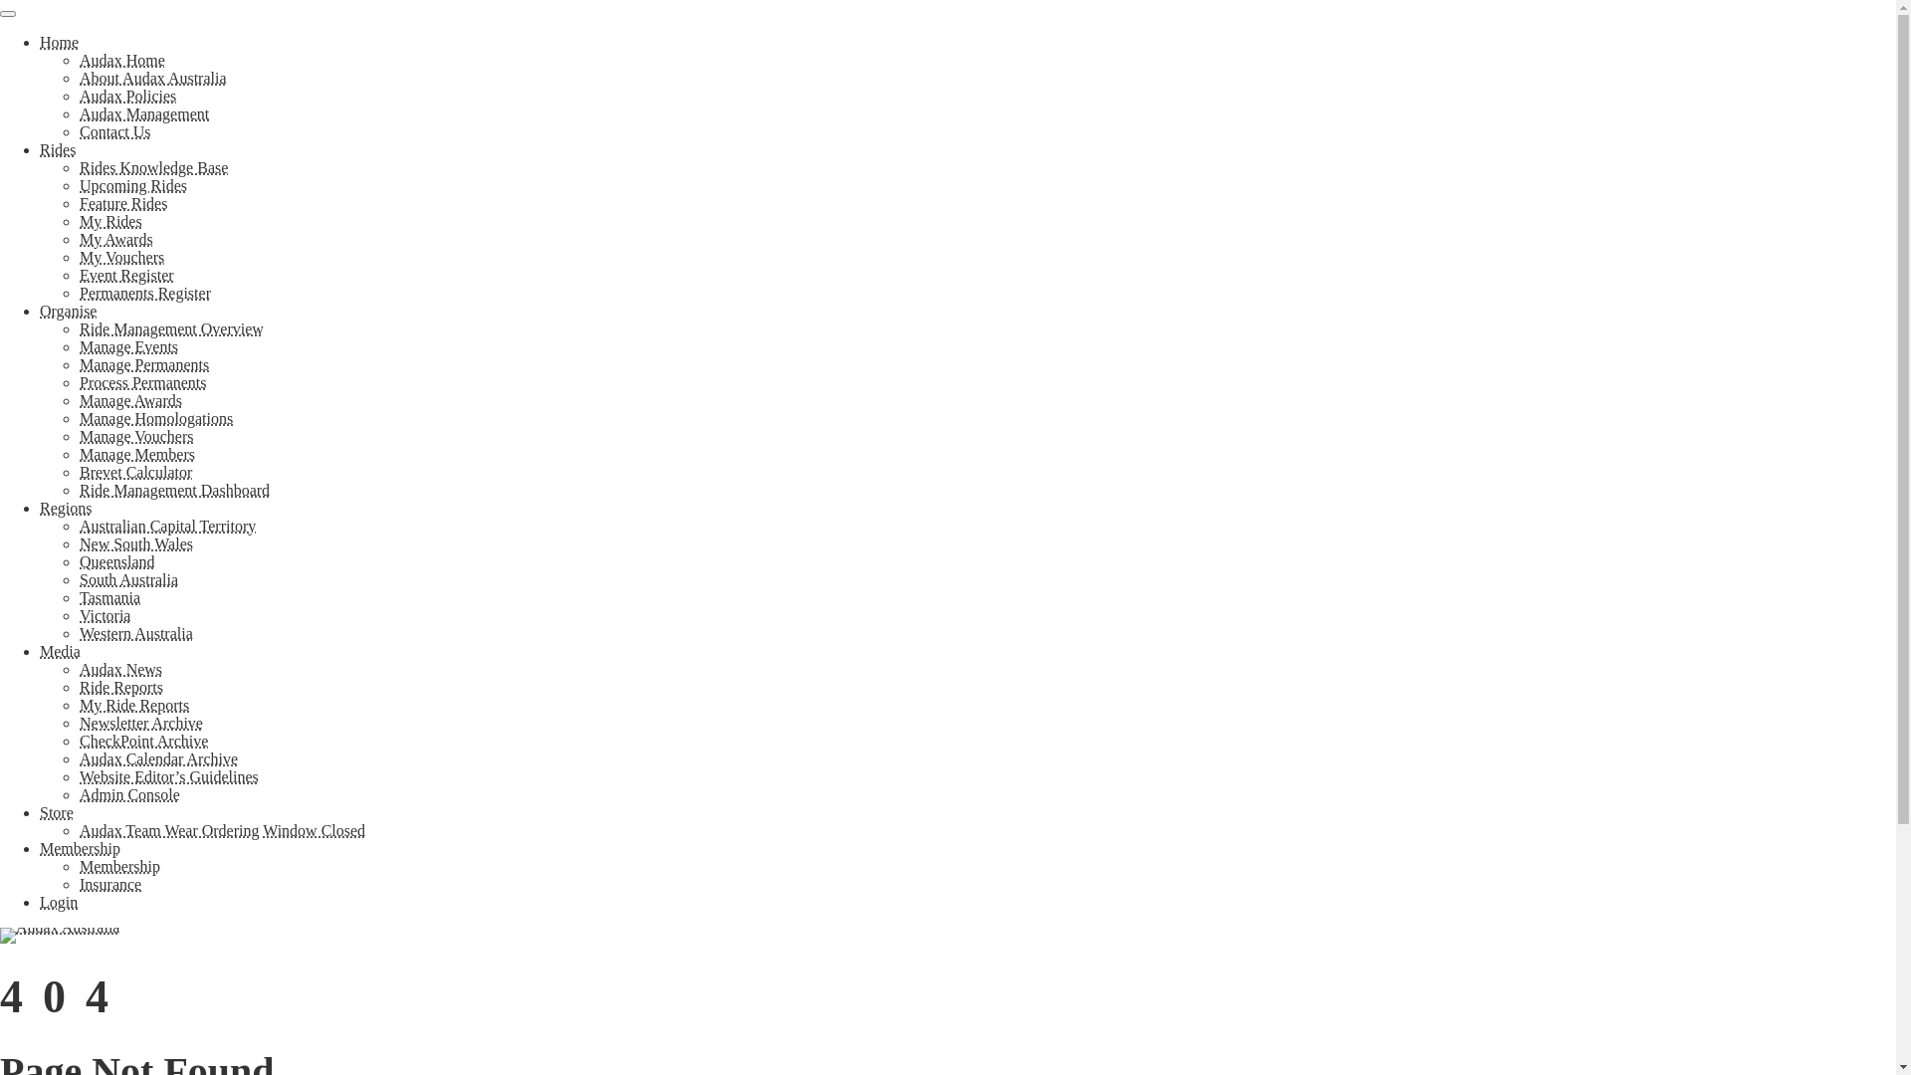 This screenshot has width=1911, height=1075. I want to click on Brevet Calculator, so click(135, 472).